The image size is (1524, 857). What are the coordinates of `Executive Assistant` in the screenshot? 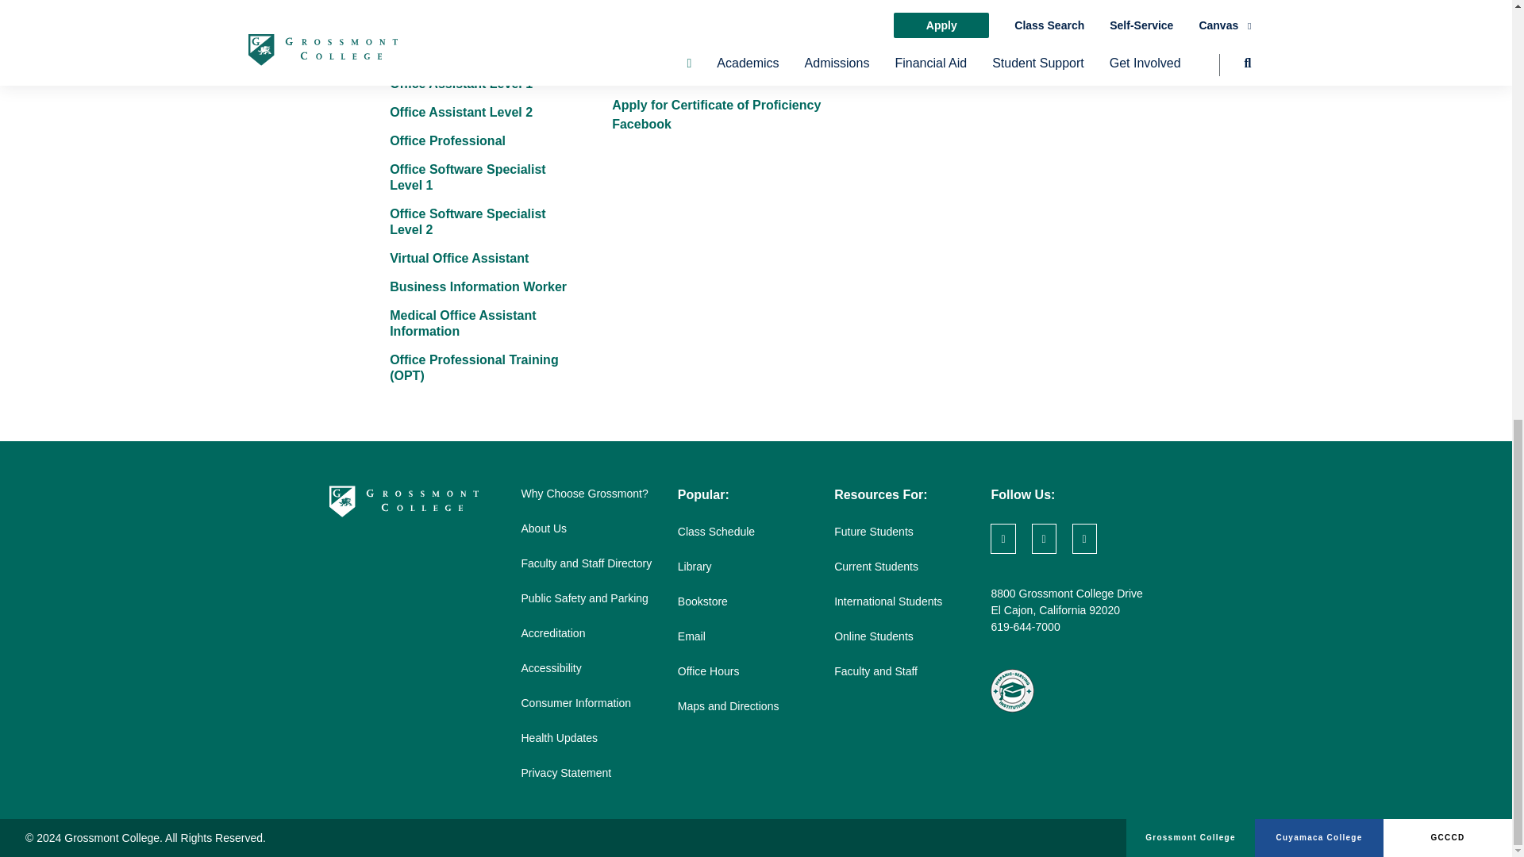 It's located at (449, 2).